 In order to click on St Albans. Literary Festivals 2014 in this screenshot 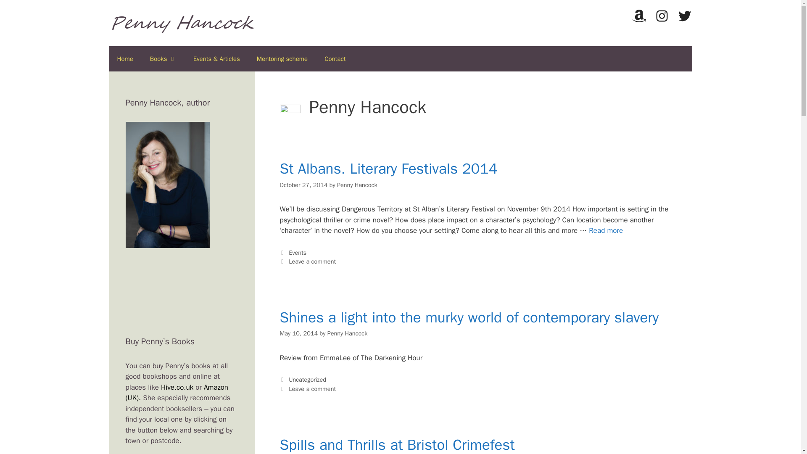, I will do `click(389, 169)`.